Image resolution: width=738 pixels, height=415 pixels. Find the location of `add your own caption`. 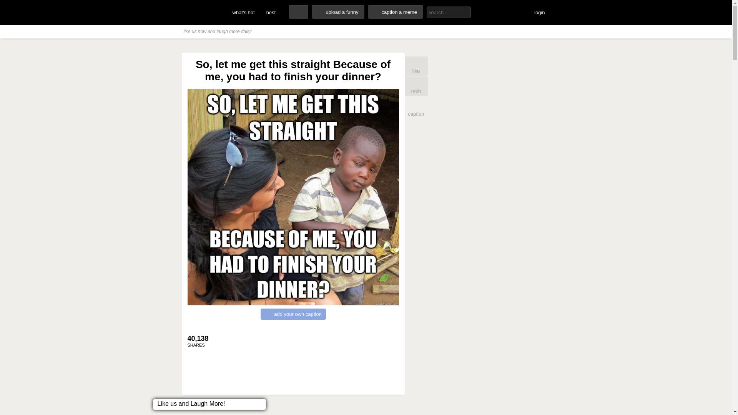

add your own caption is located at coordinates (293, 314).